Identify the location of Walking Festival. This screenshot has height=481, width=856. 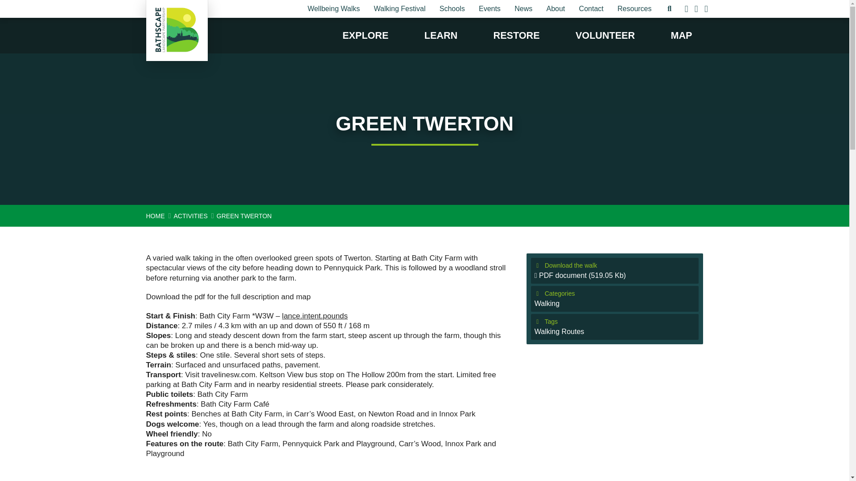
(399, 9).